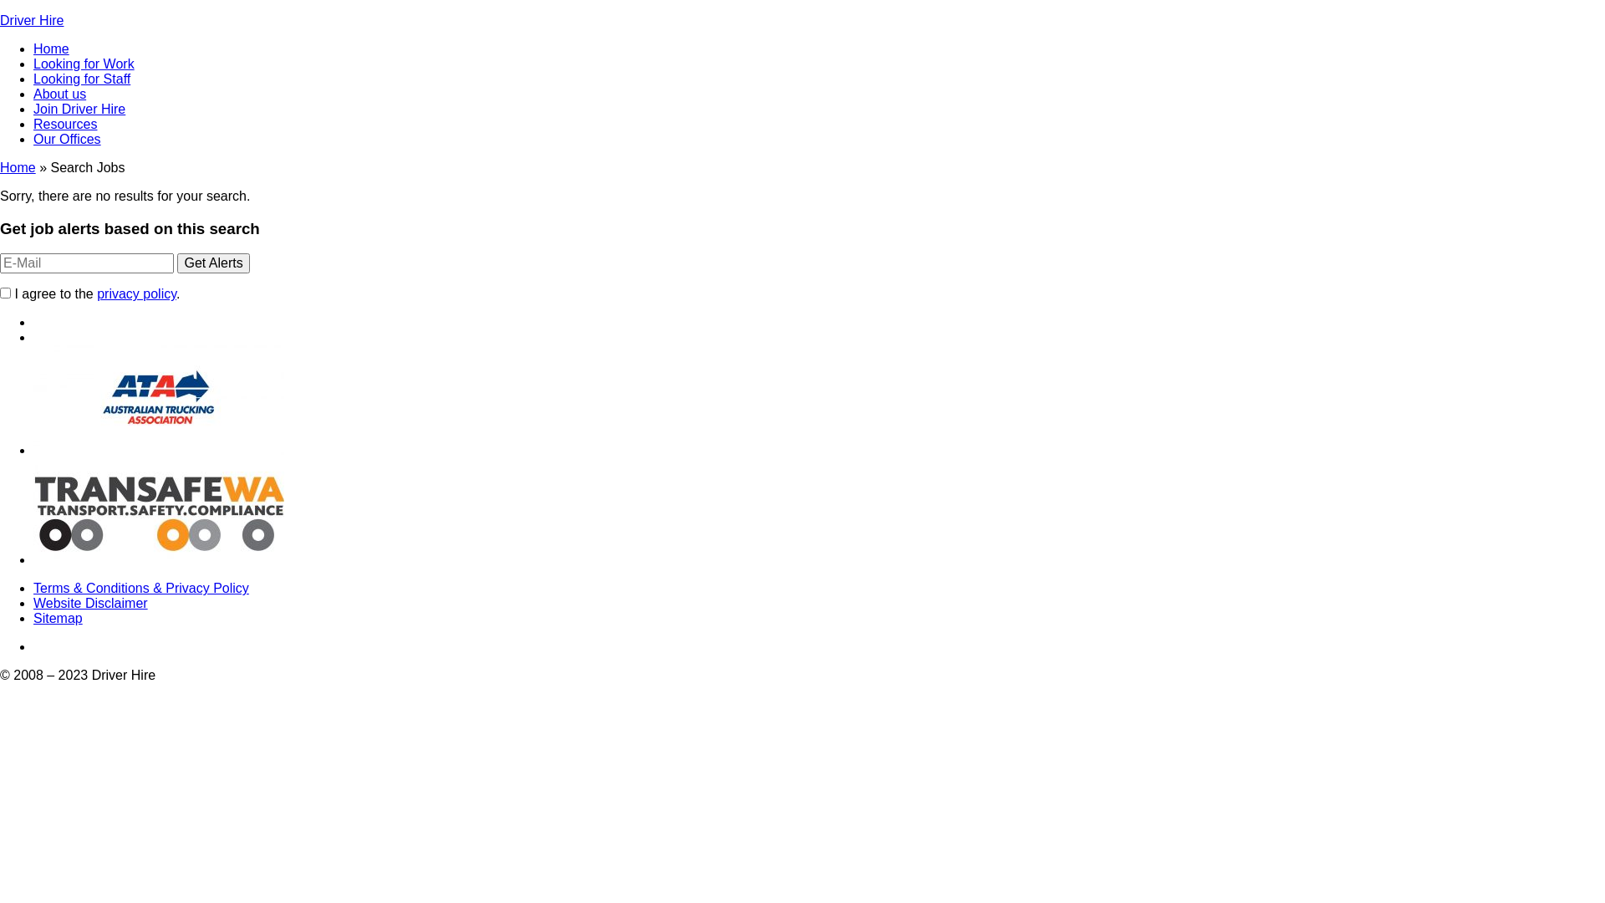  What do you see at coordinates (60, 94) in the screenshot?
I see `About us` at bounding box center [60, 94].